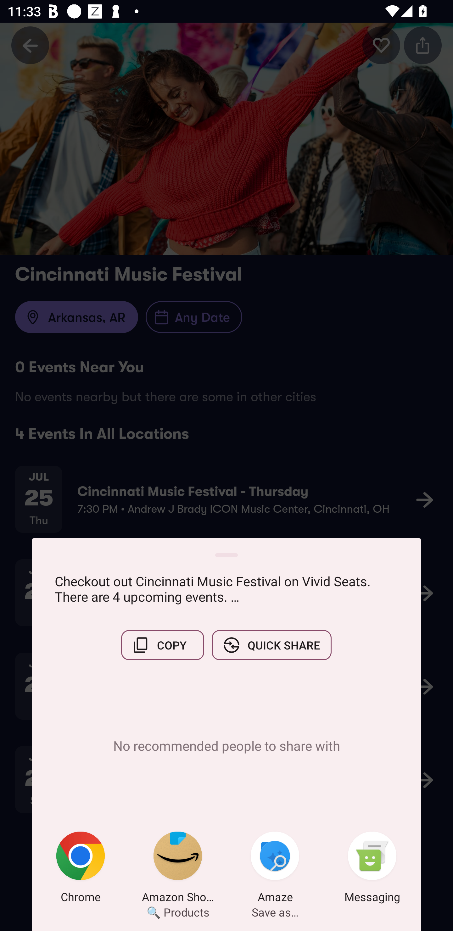 The height and width of the screenshot is (931, 453). Describe the element at coordinates (81, 869) in the screenshot. I see `Chrome` at that location.